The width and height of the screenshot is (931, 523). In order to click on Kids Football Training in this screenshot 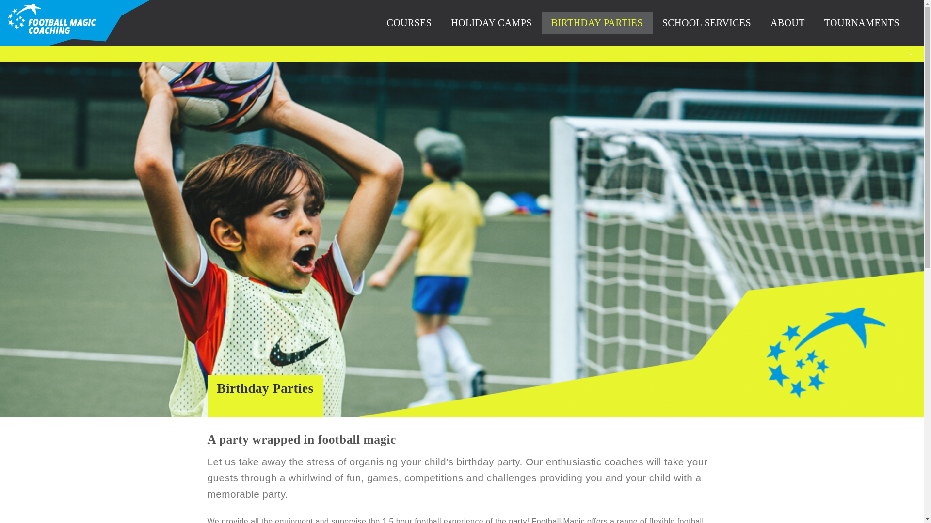, I will do `click(409, 22)`.